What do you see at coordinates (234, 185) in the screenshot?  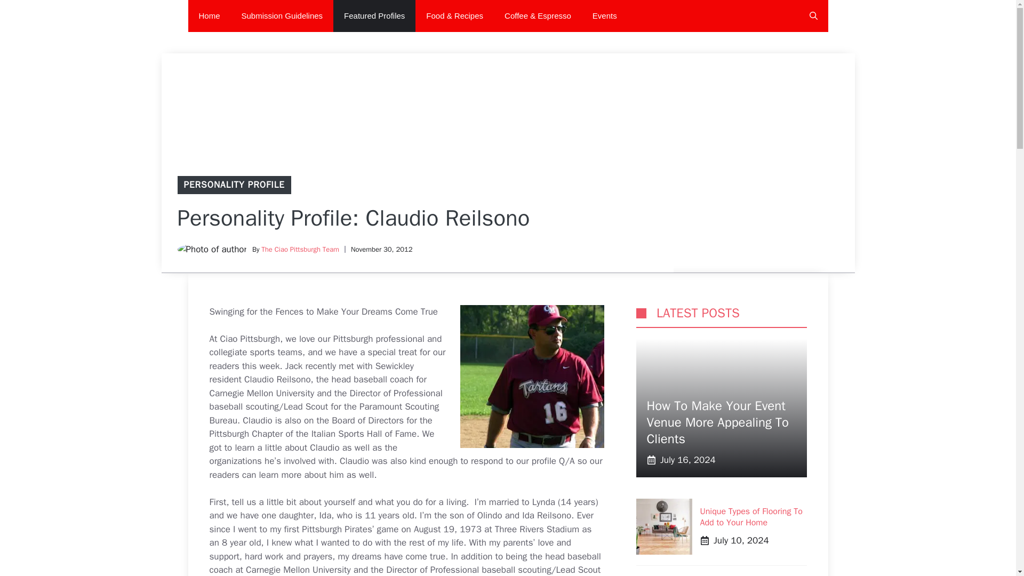 I see `PERSONALITY PROFILE` at bounding box center [234, 185].